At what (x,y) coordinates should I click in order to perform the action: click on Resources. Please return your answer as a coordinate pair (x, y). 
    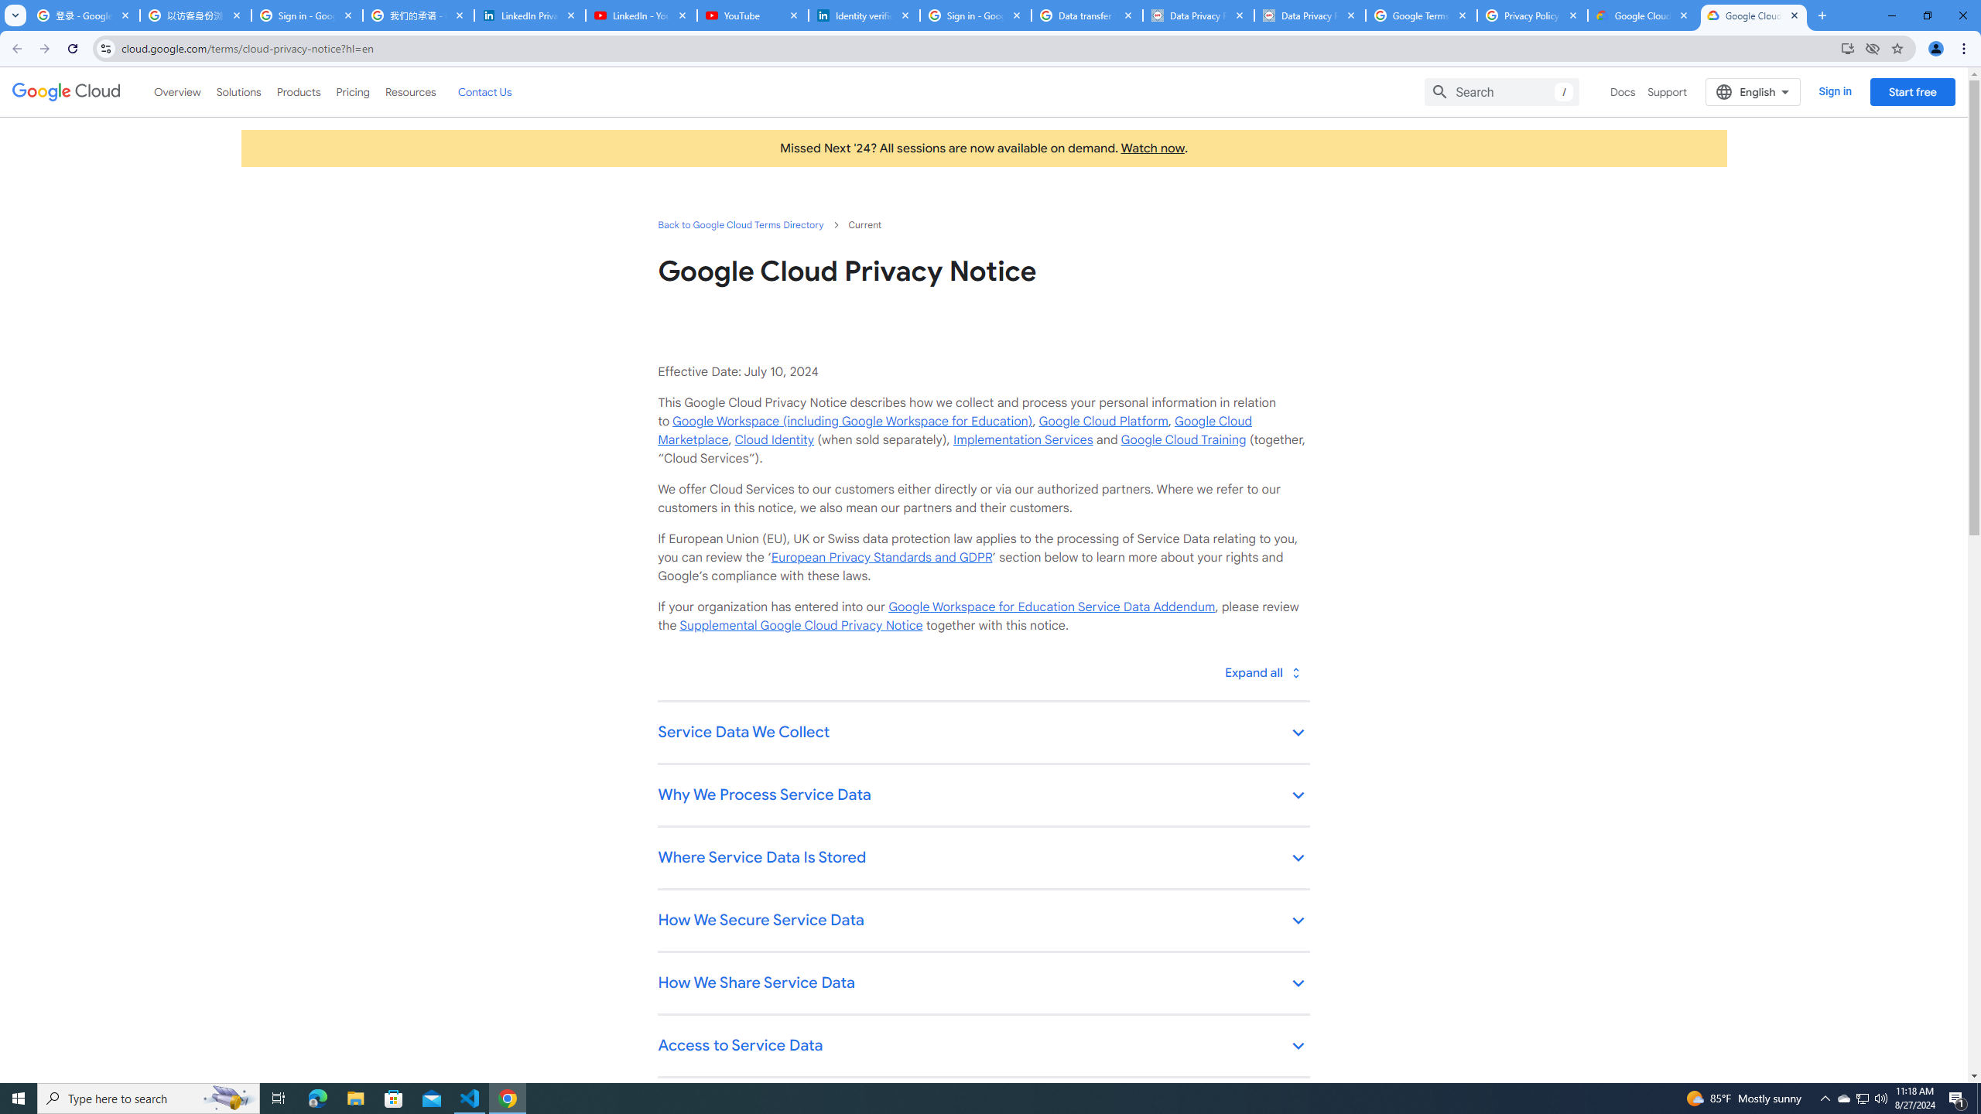
    Looking at the image, I should click on (410, 91).